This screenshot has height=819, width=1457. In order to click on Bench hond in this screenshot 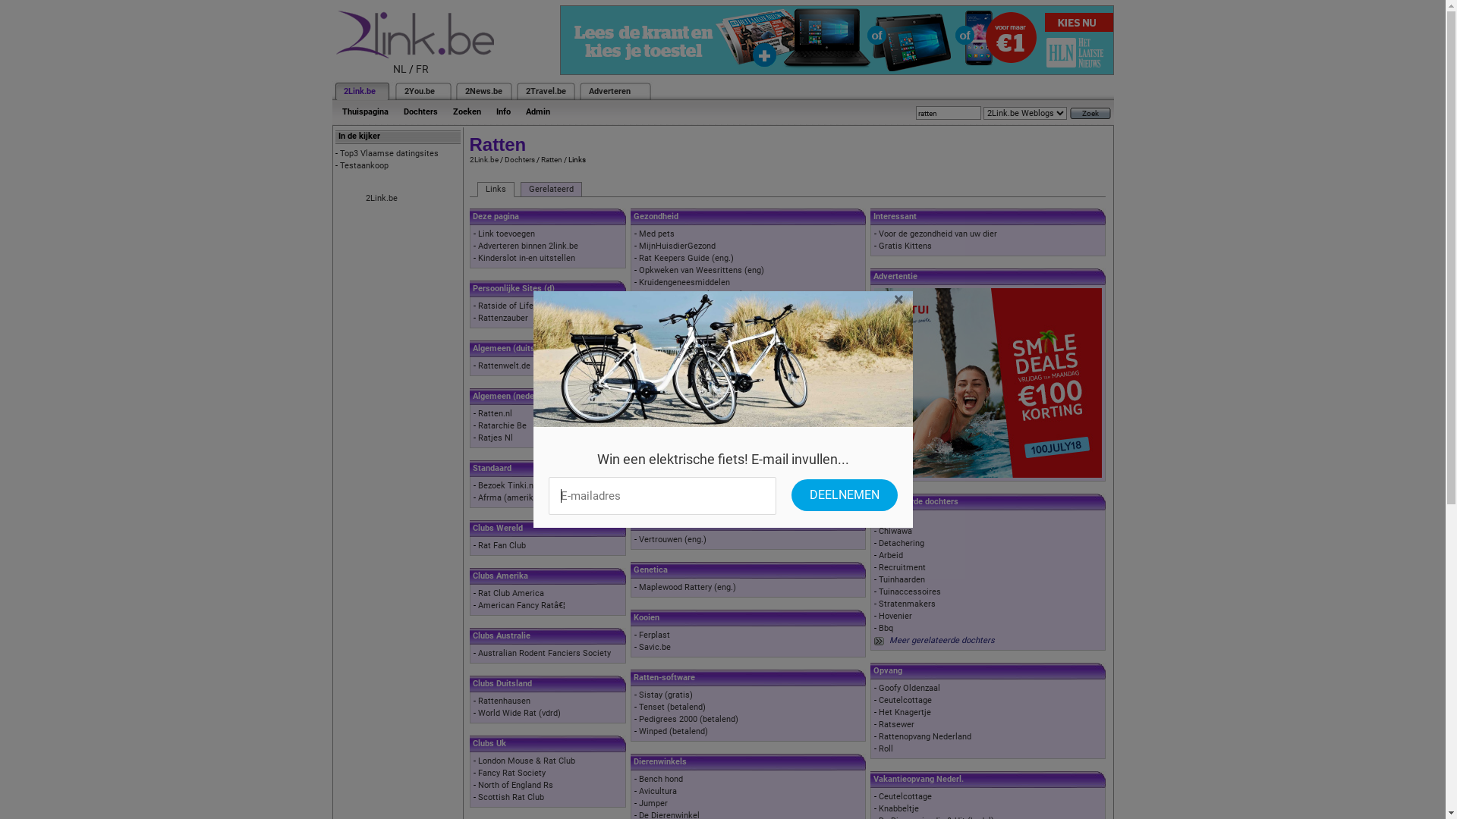, I will do `click(661, 780)`.